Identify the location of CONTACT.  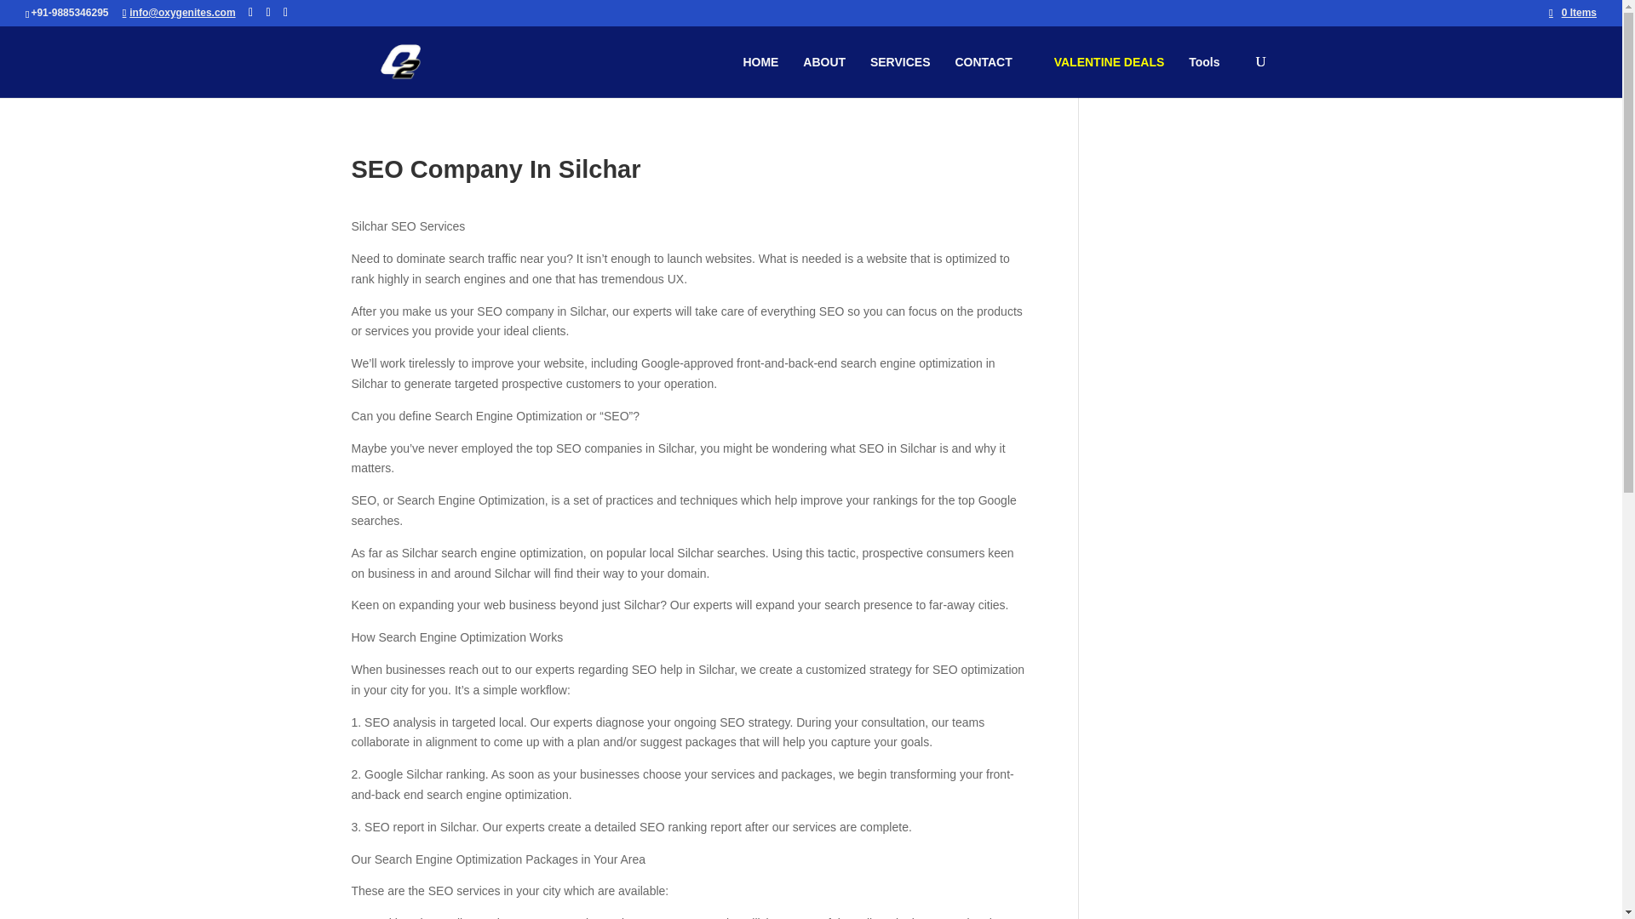
(983, 61).